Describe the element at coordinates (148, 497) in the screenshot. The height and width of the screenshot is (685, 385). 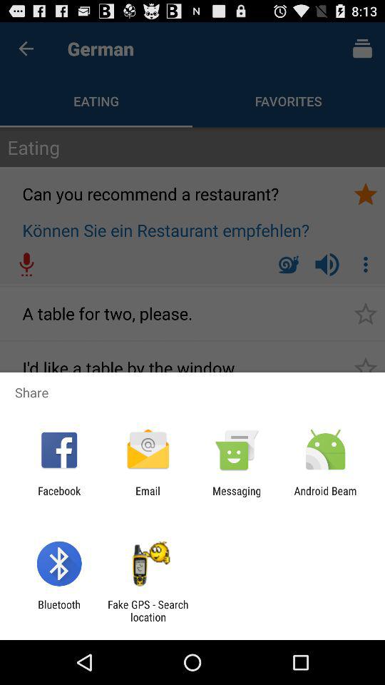
I see `turn off icon next to facebook app` at that location.